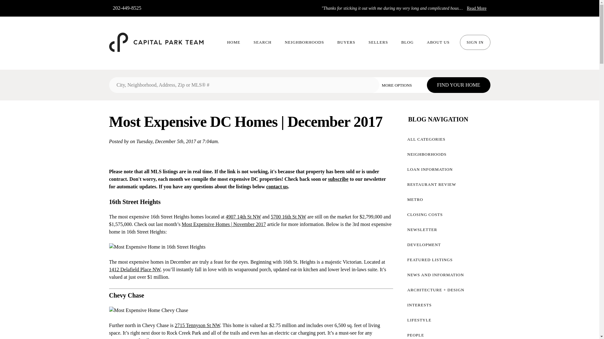  Describe the element at coordinates (475, 42) in the screenshot. I see `SIGN IN` at that location.